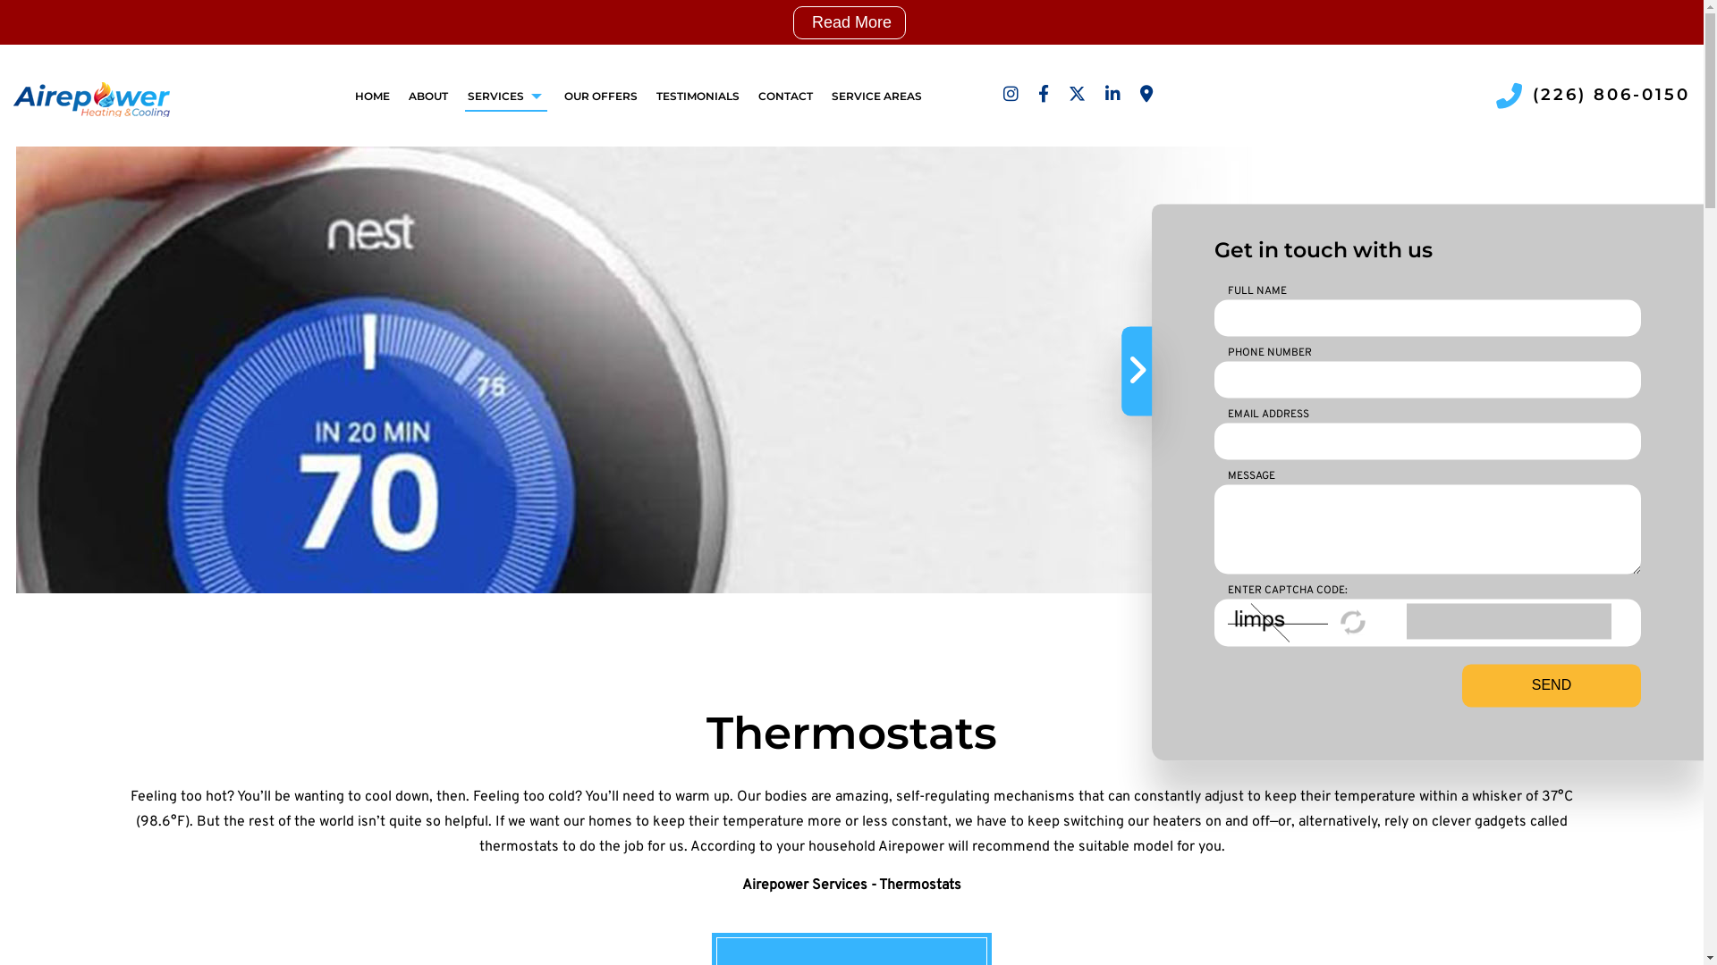  Describe the element at coordinates (379, 158) in the screenshot. I see `AIR CONDITIONERS` at that location.